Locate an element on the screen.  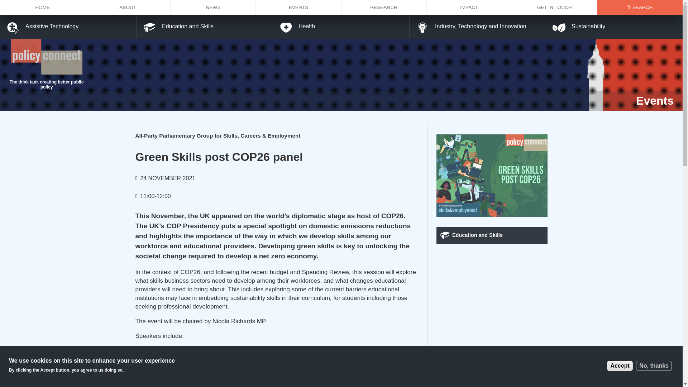
All events is located at coordinates (298, 7).